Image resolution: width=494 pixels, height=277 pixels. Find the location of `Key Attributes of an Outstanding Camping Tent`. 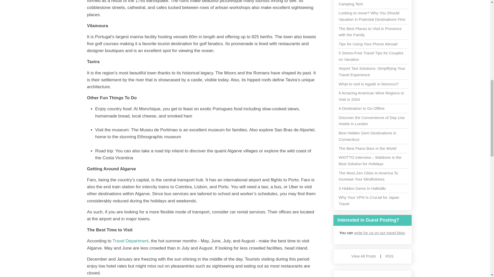

Key Attributes of an Outstanding Camping Tent is located at coordinates (366, 3).